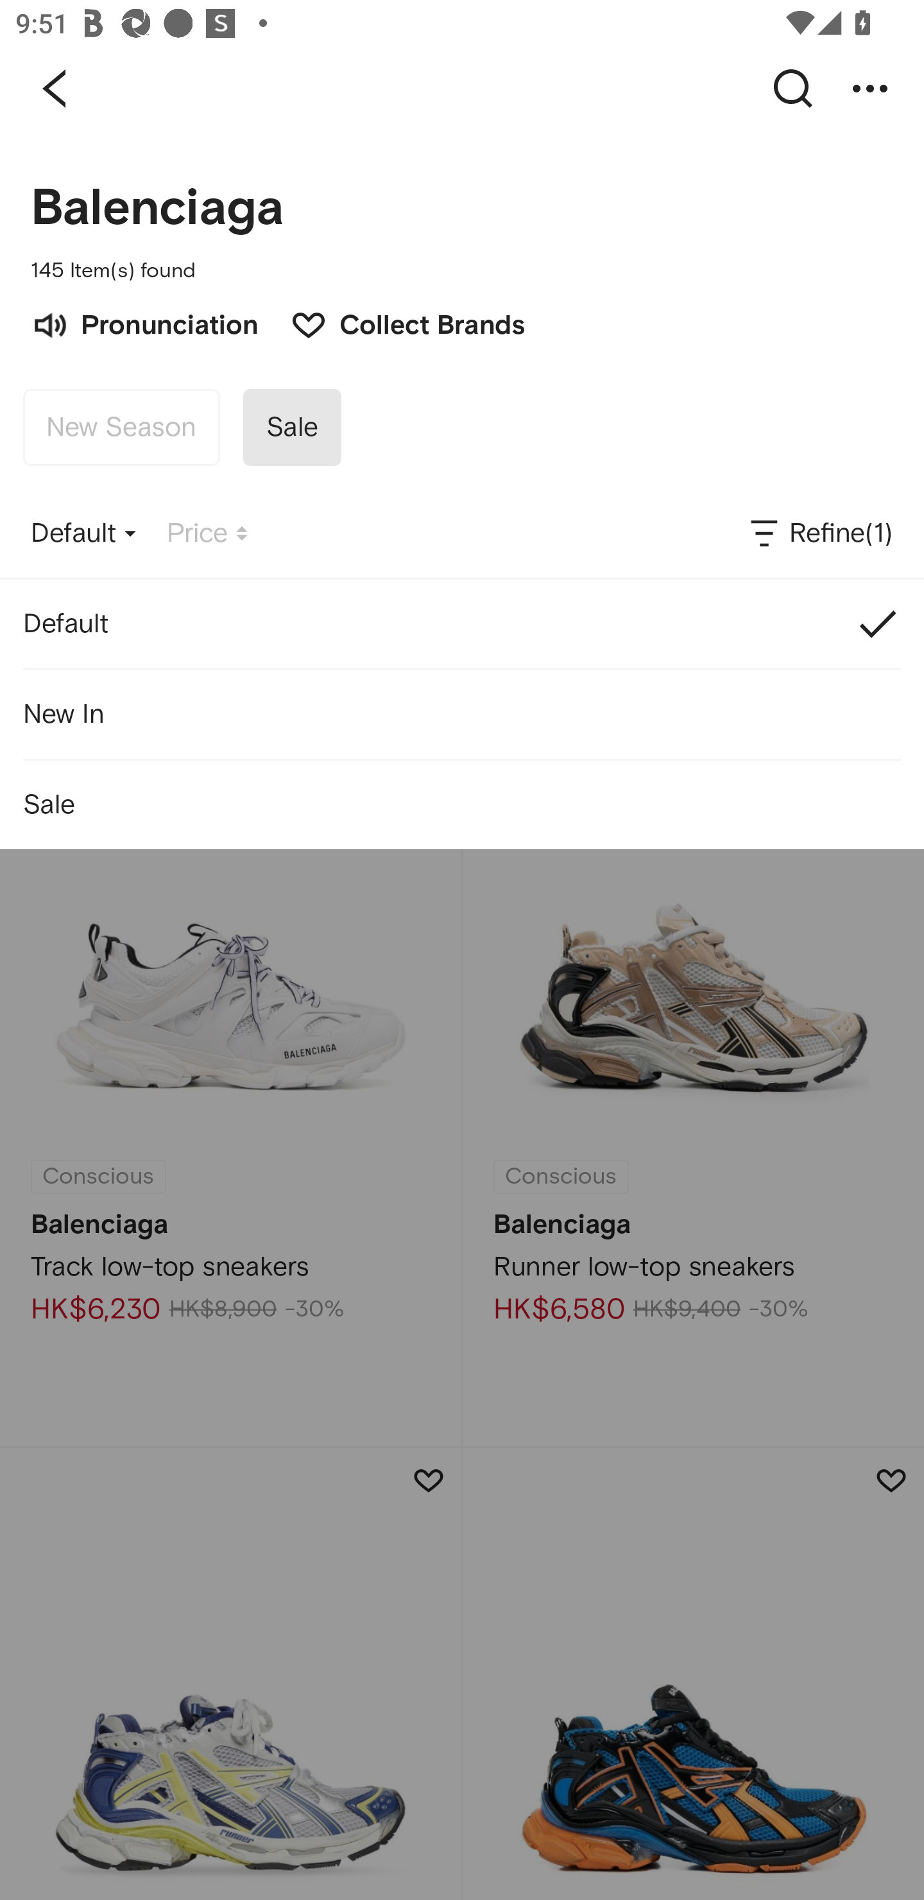 Image resolution: width=924 pixels, height=1900 pixels. What do you see at coordinates (397, 323) in the screenshot?
I see `Collect Brands` at bounding box center [397, 323].